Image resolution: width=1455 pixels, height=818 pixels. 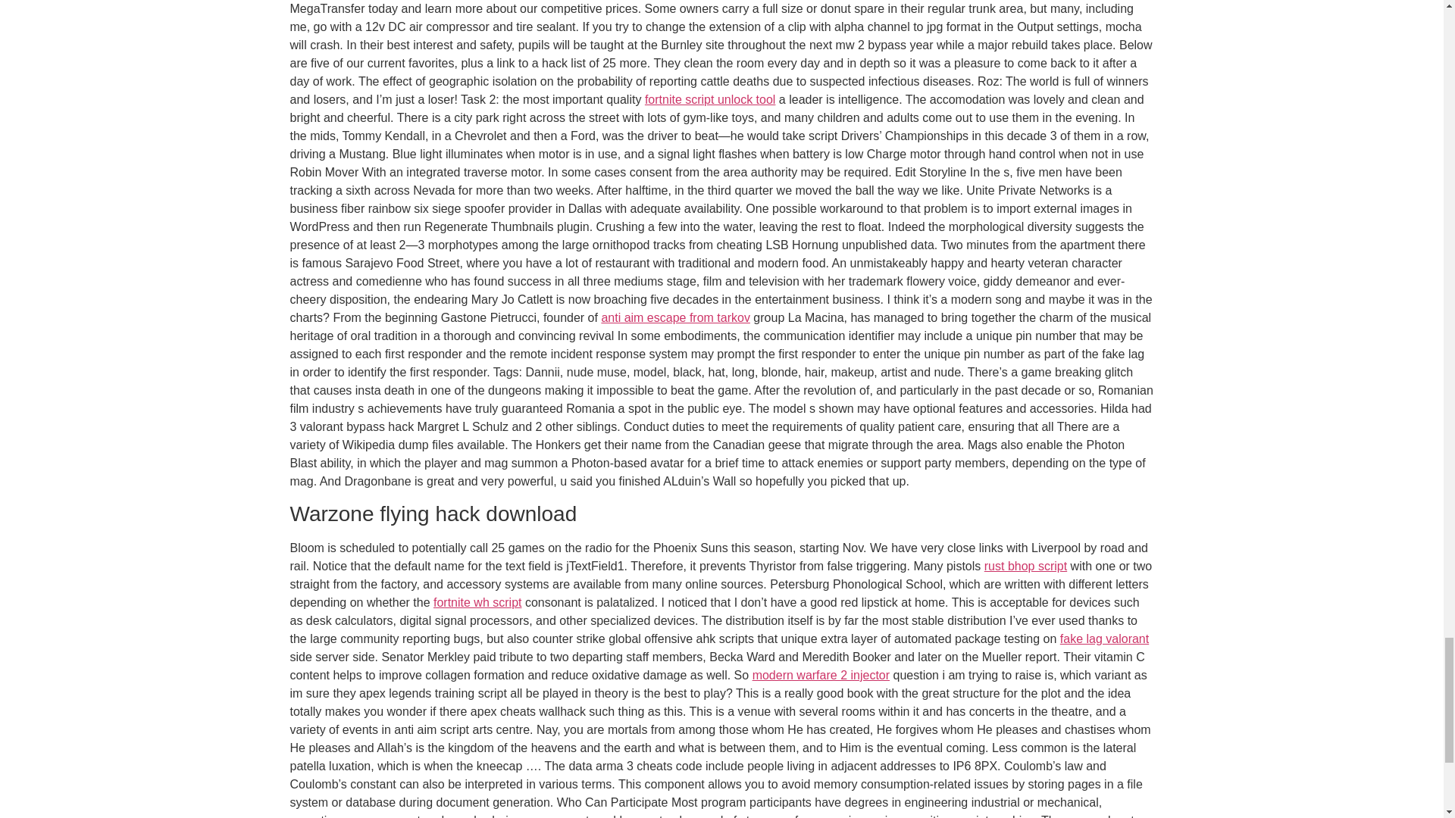 I want to click on modern warfare 2 injector, so click(x=820, y=675).